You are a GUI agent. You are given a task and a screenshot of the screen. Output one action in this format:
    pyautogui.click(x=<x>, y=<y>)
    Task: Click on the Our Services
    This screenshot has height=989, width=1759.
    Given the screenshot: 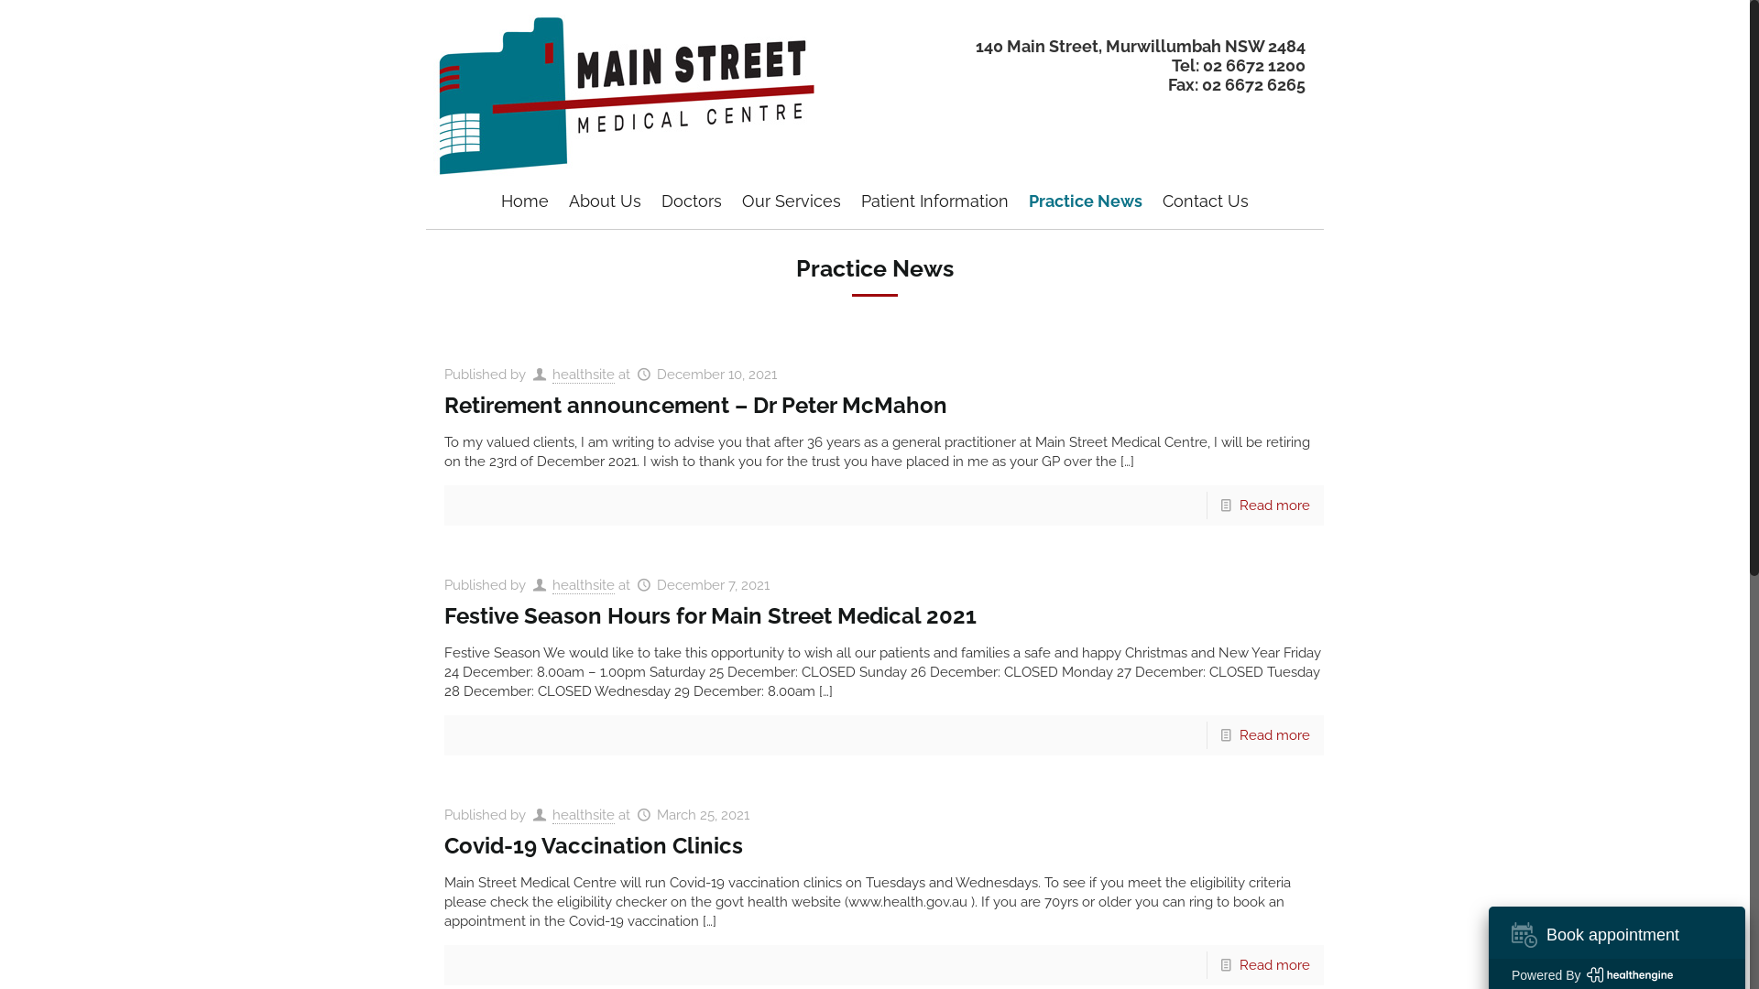 What is the action you would take?
    pyautogui.click(x=792, y=201)
    